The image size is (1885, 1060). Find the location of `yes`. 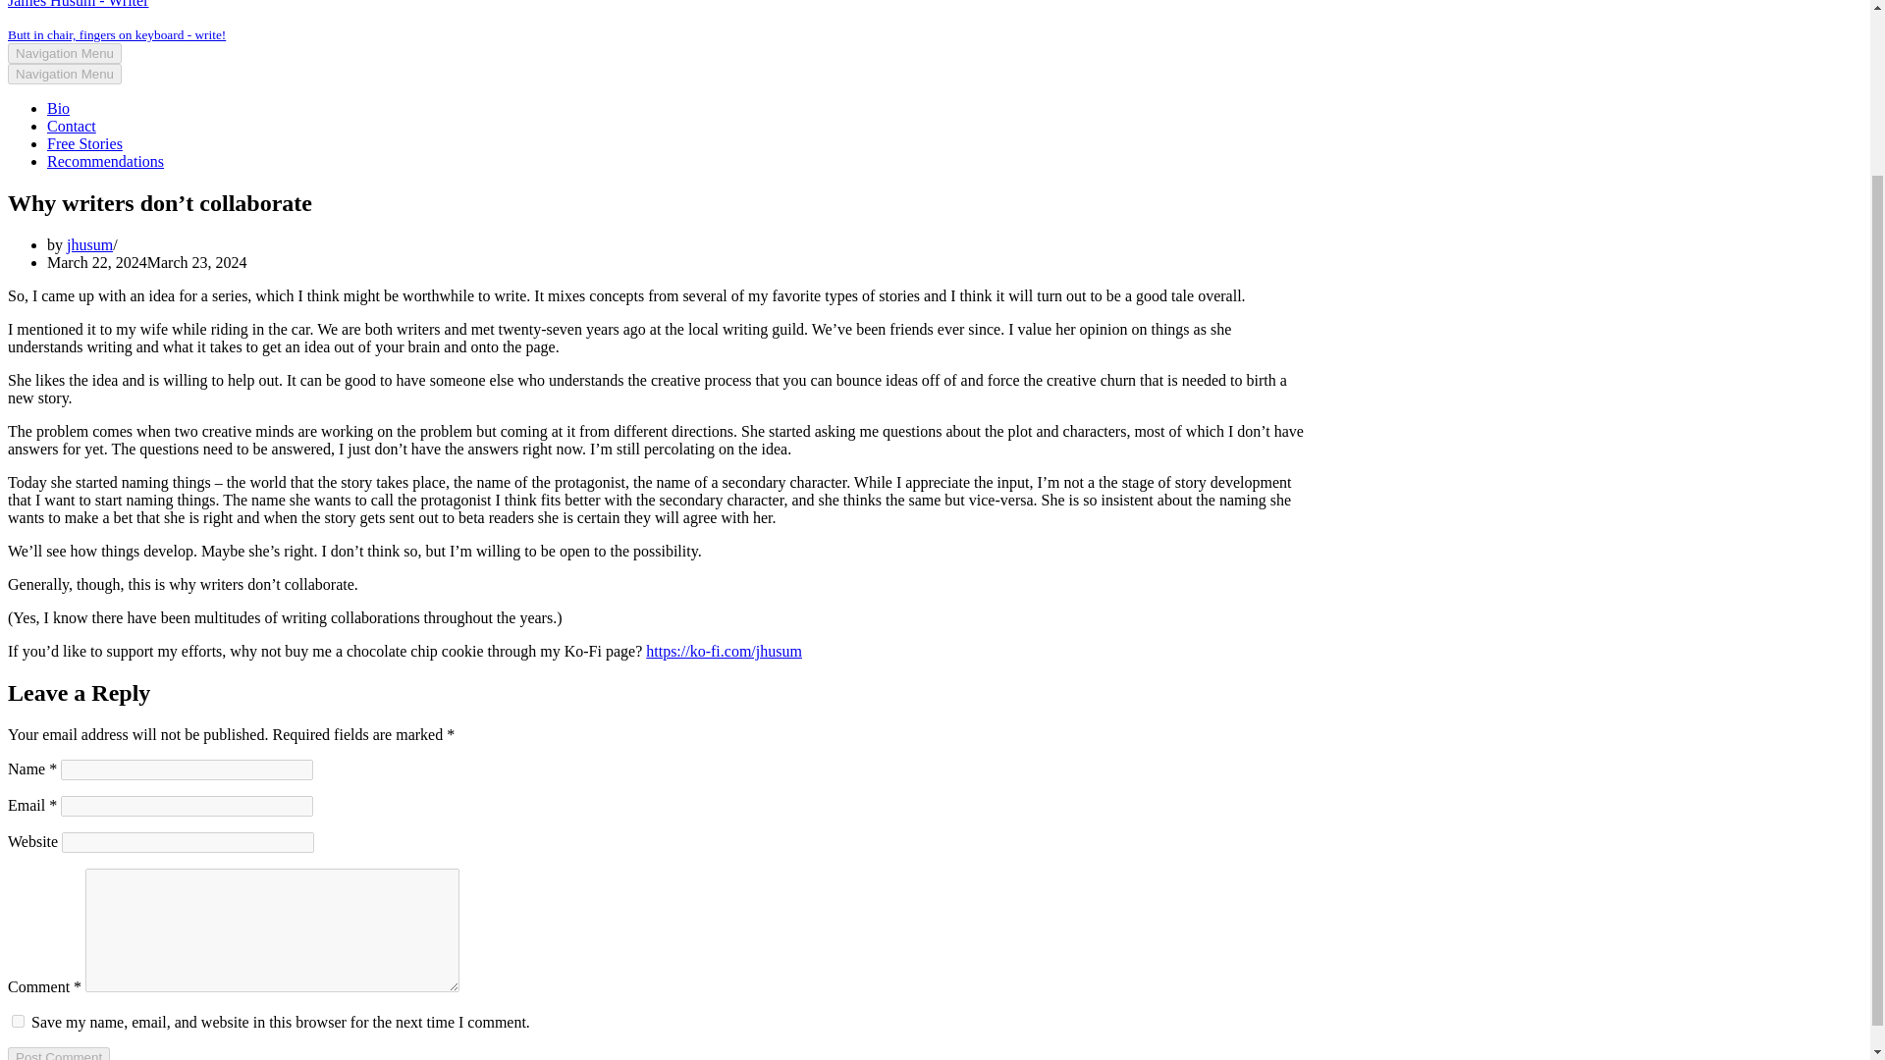

yes is located at coordinates (18, 1021).